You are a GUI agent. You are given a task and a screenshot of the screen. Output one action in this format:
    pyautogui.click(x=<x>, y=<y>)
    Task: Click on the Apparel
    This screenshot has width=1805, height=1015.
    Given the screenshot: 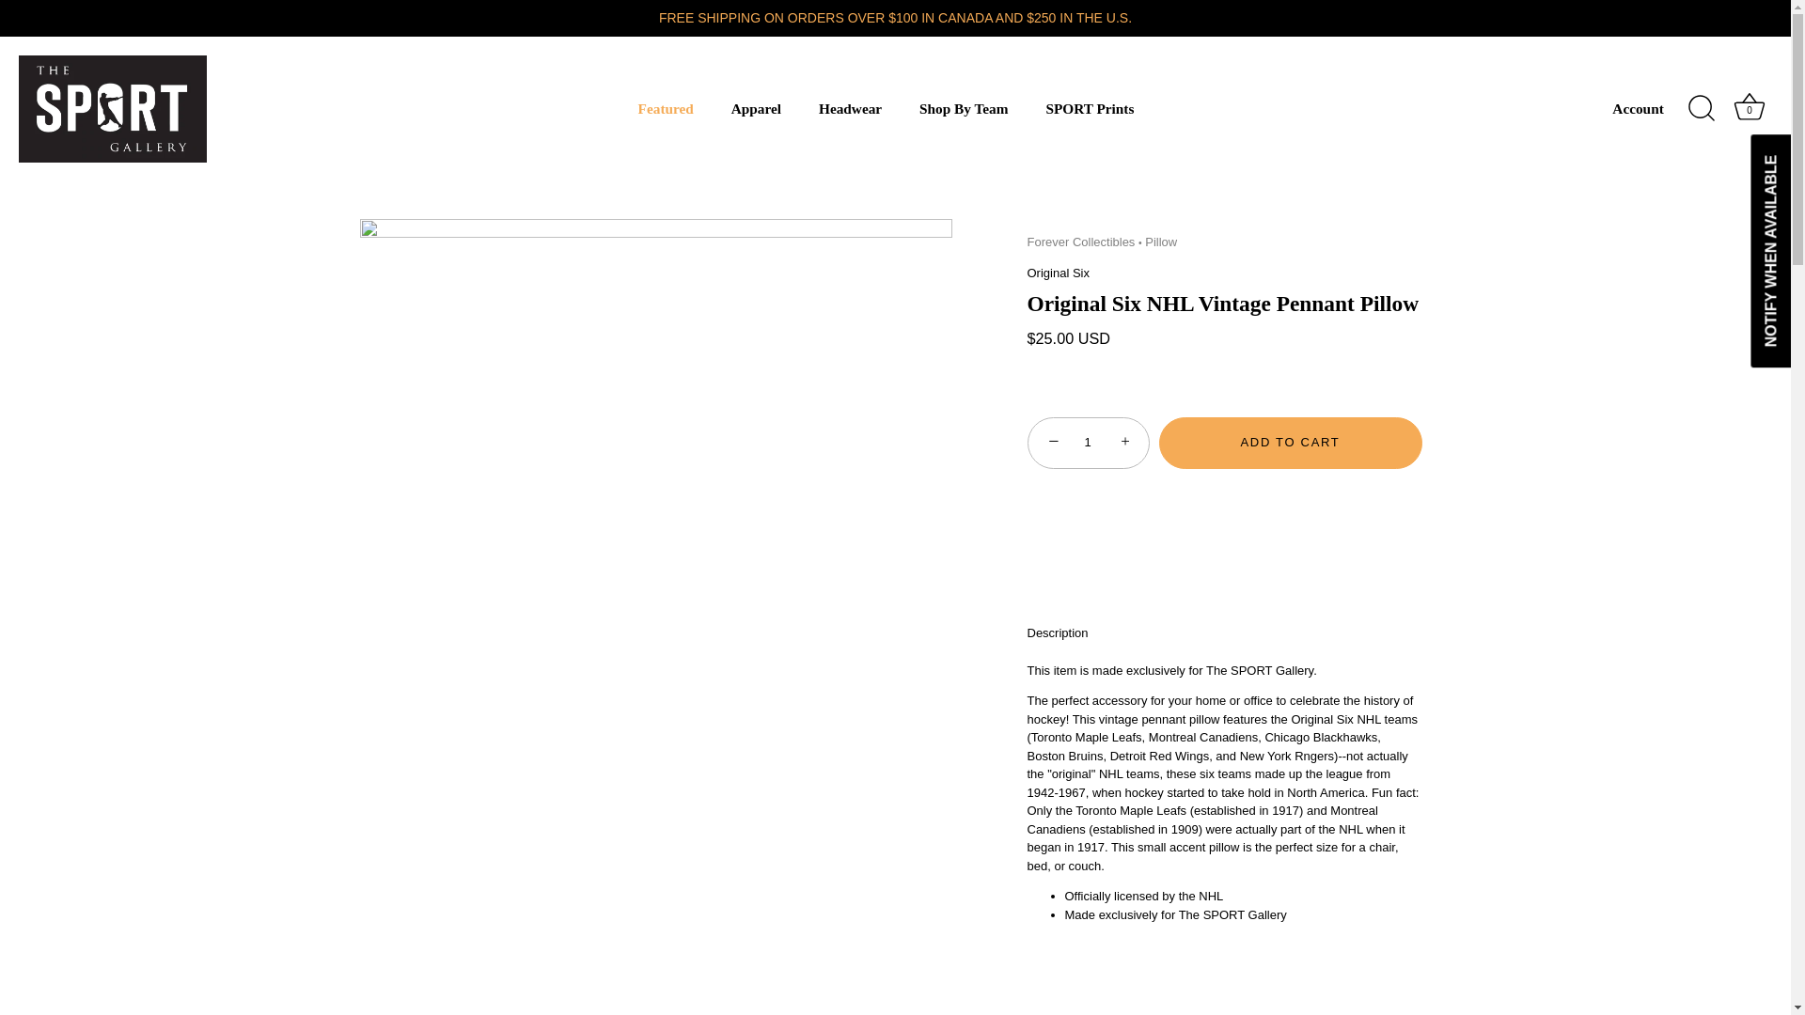 What is the action you would take?
    pyautogui.click(x=755, y=109)
    